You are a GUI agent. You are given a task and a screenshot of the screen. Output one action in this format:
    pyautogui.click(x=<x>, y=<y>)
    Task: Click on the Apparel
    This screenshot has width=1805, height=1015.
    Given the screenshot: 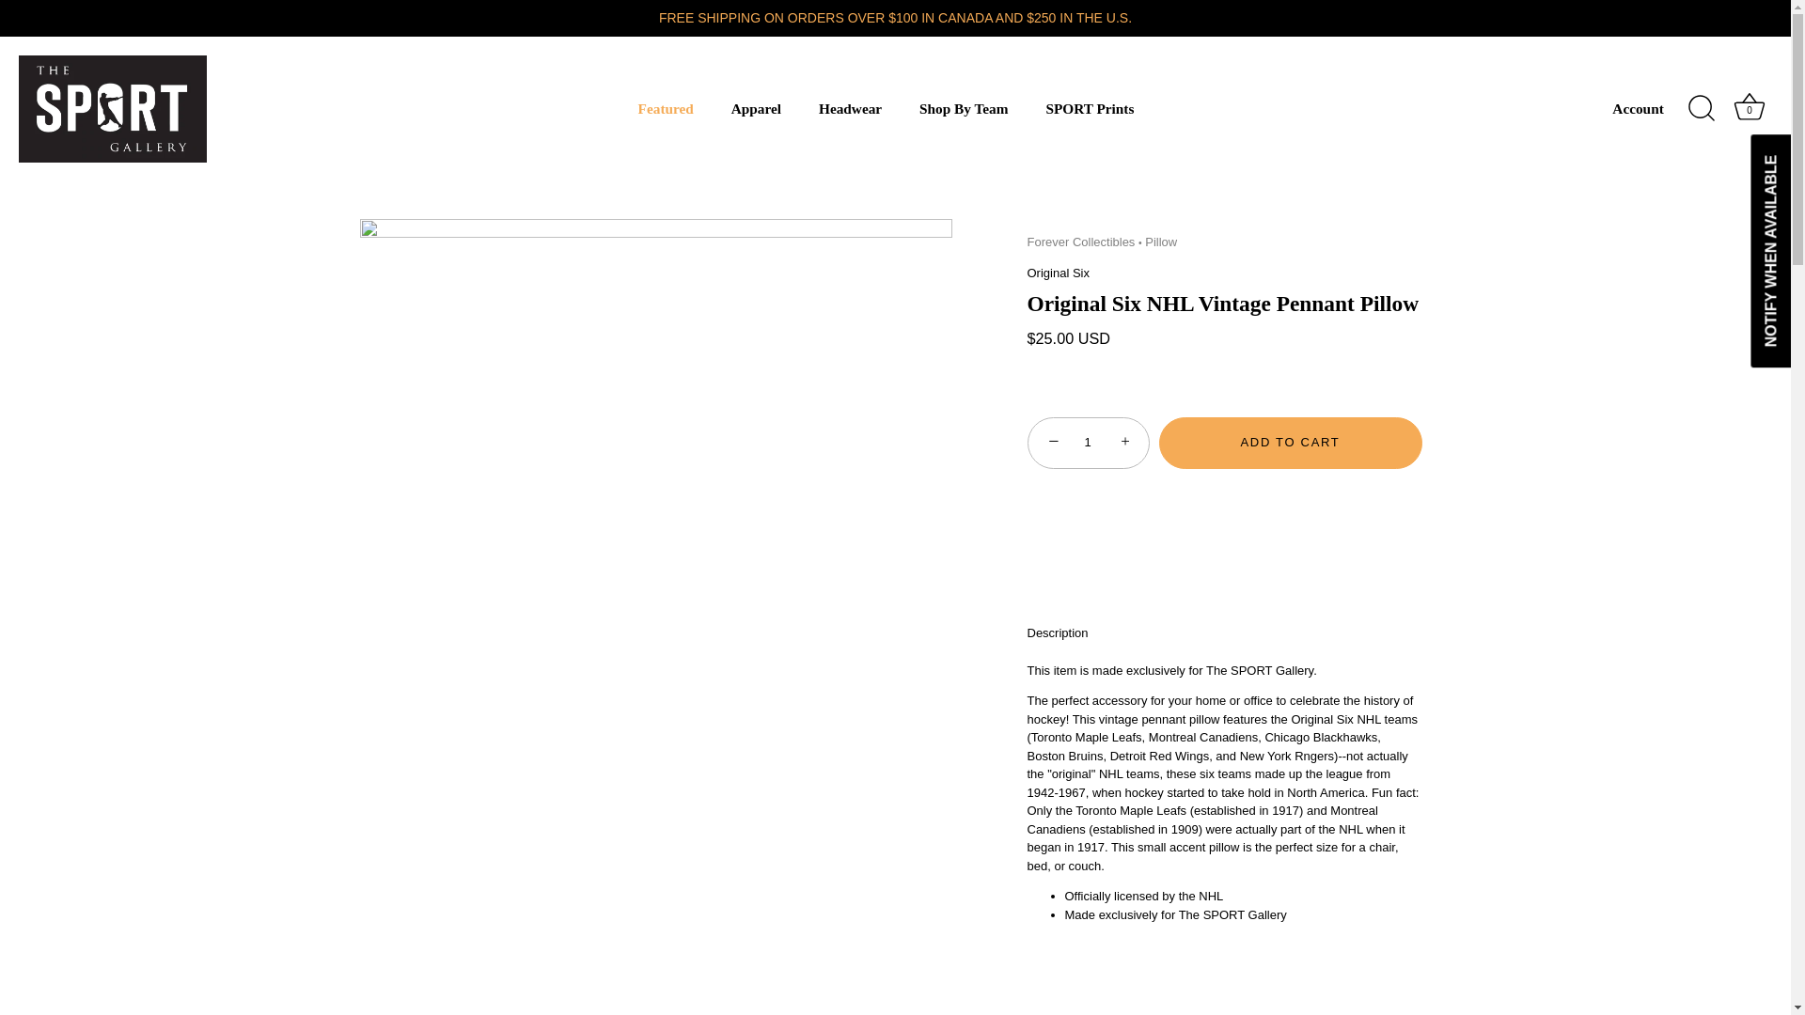 What is the action you would take?
    pyautogui.click(x=755, y=109)
    